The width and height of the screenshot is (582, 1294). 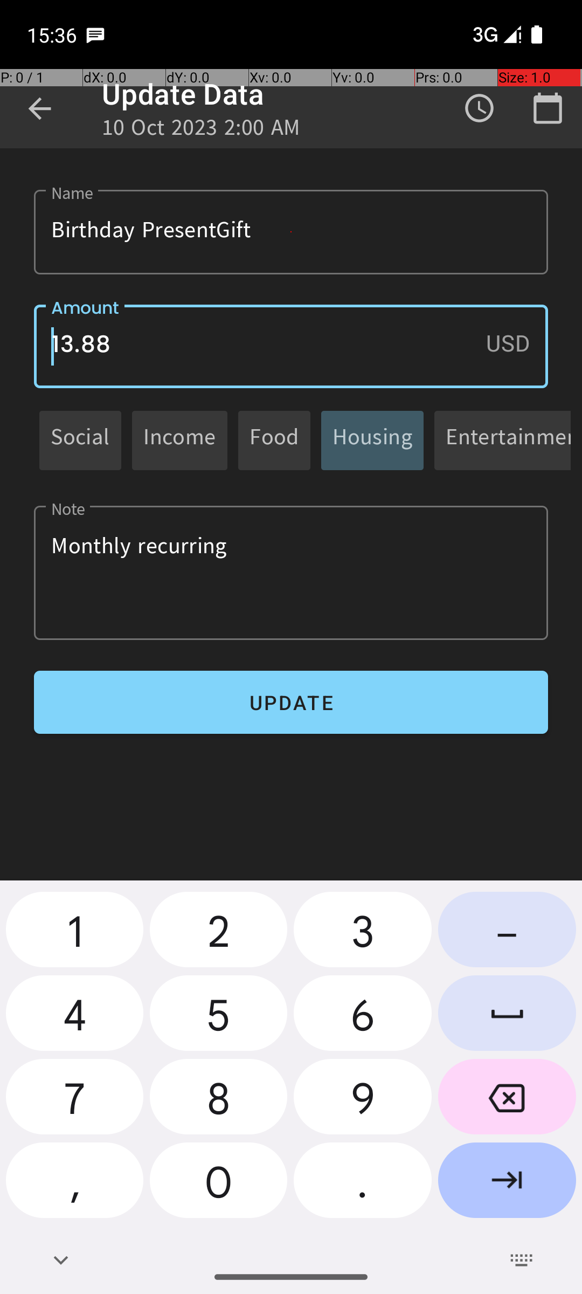 I want to click on 15:36, so click(x=53, y=35).